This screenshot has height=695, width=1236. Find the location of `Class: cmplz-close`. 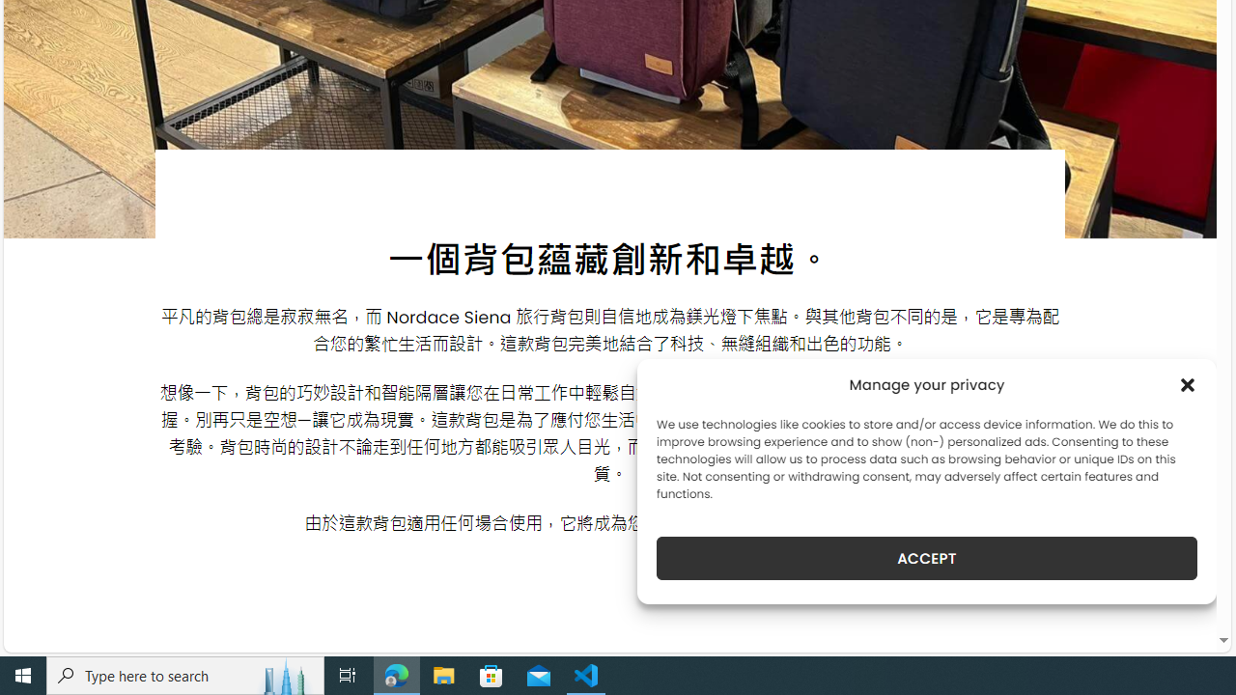

Class: cmplz-close is located at coordinates (1188, 384).